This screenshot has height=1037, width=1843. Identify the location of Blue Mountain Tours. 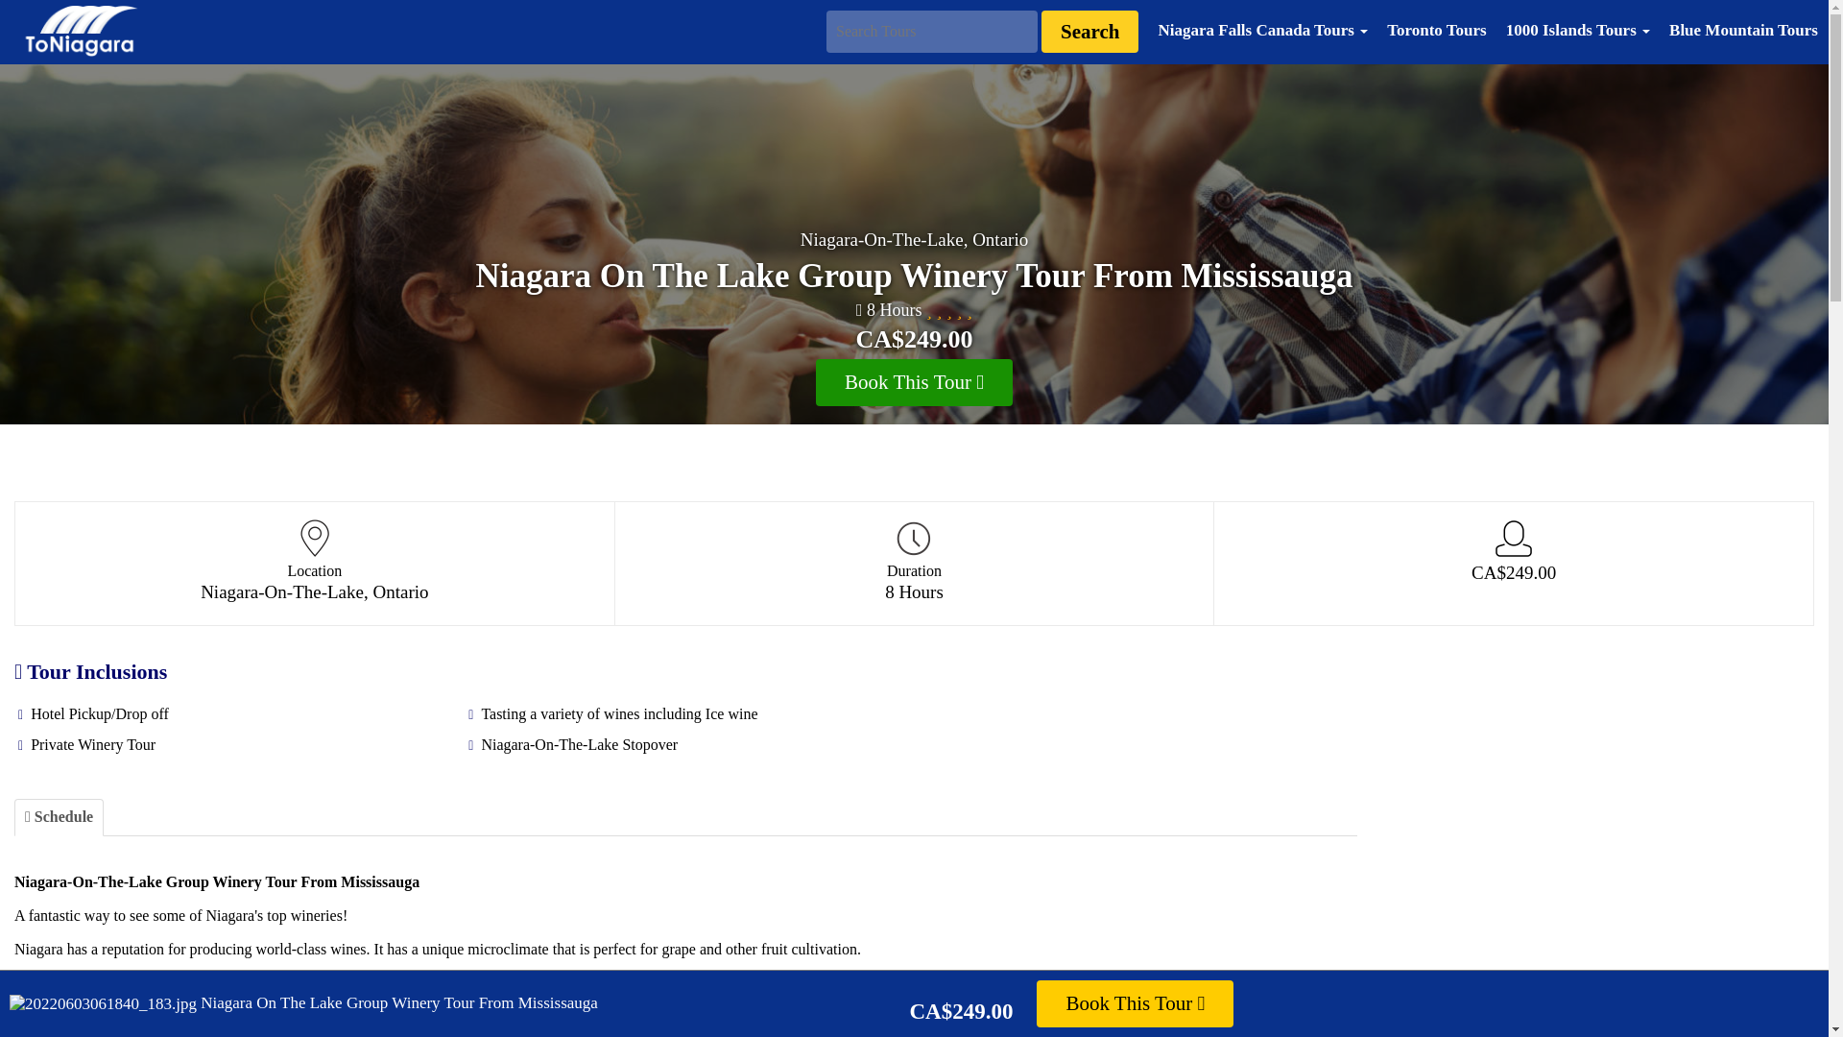
(1743, 31).